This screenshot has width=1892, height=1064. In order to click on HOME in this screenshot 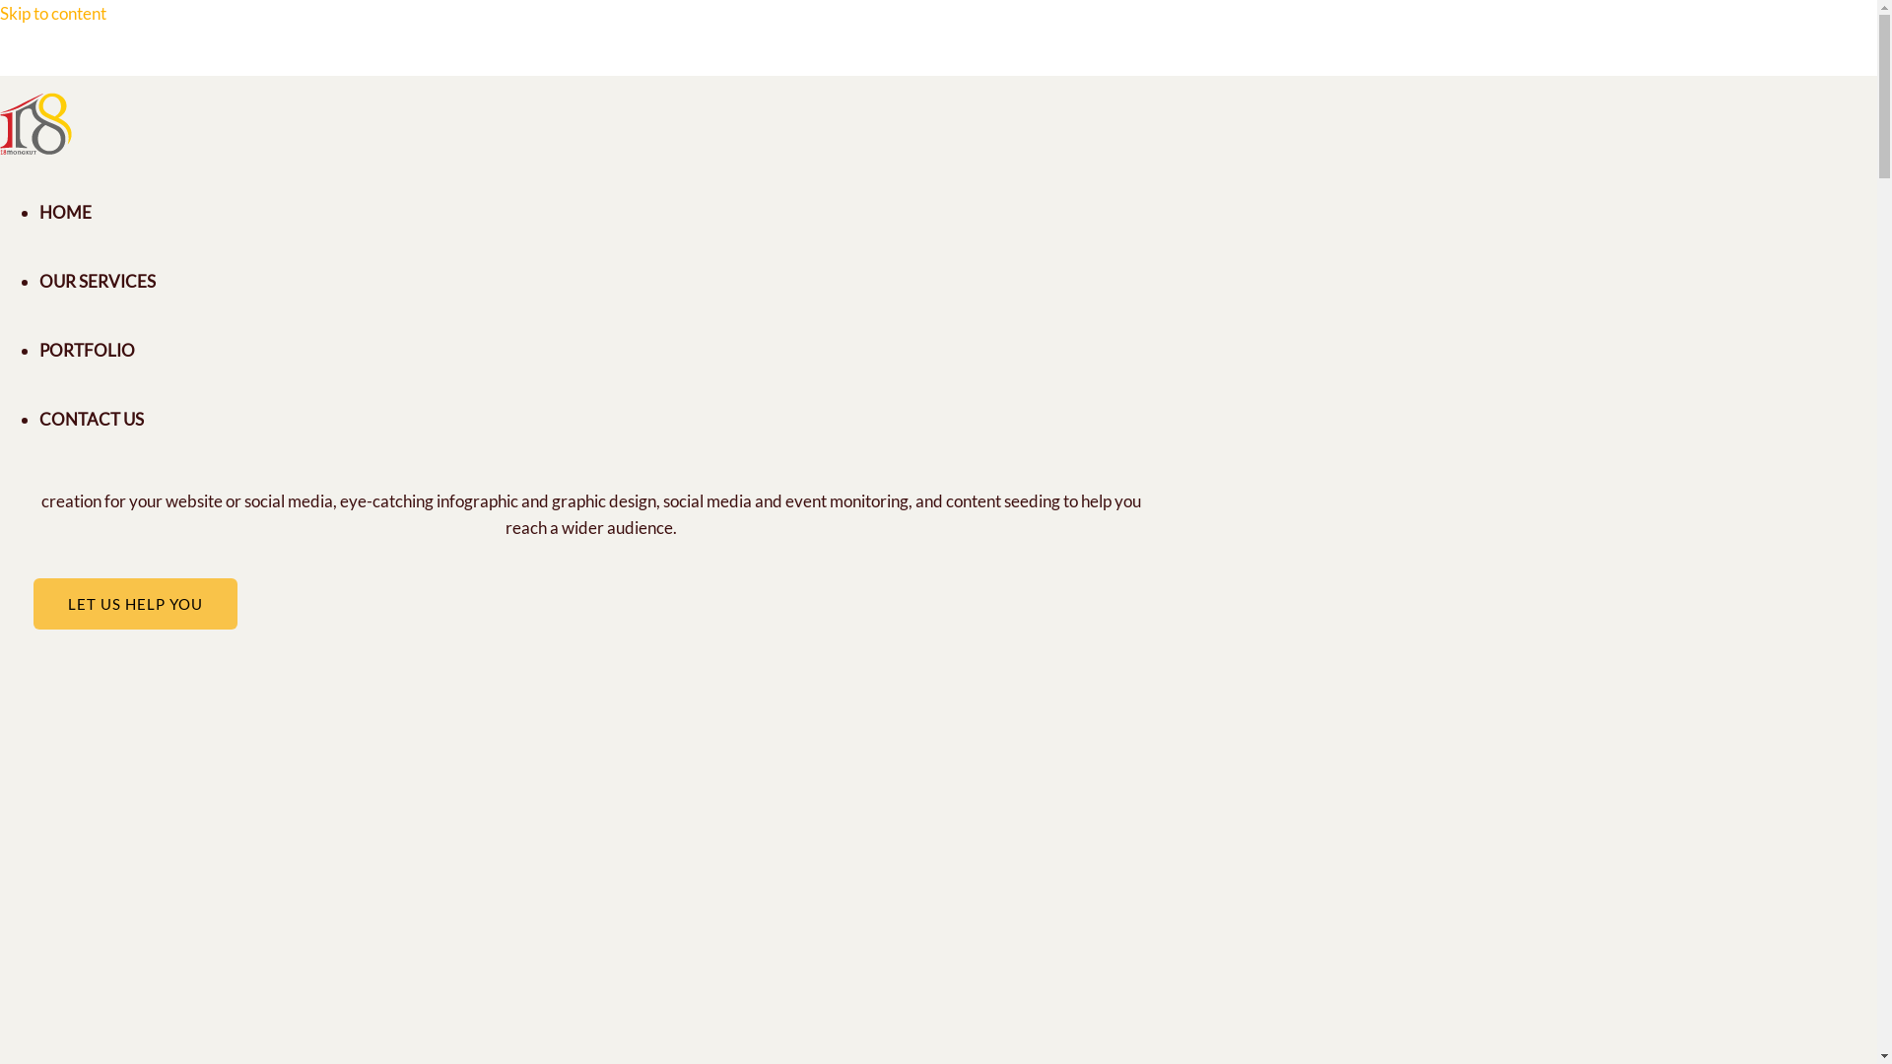, I will do `click(65, 213)`.